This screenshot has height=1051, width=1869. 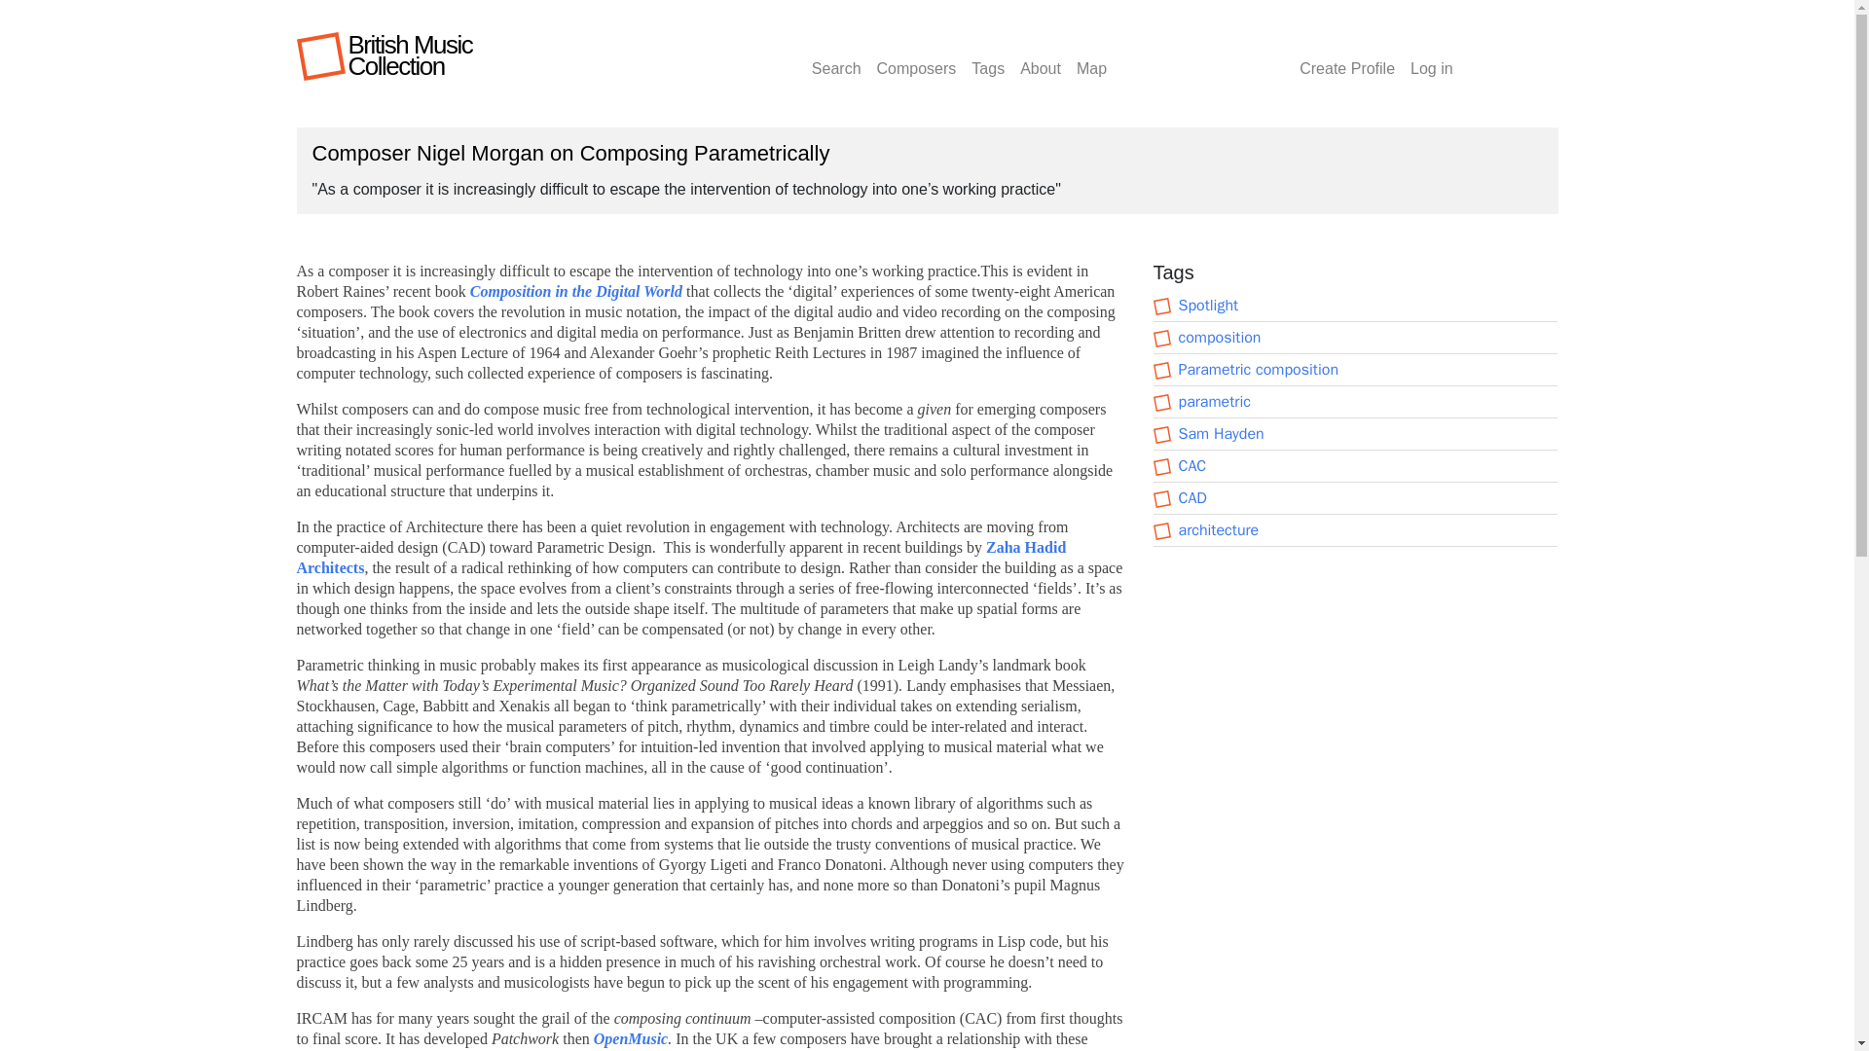 I want to click on Map, so click(x=1091, y=56).